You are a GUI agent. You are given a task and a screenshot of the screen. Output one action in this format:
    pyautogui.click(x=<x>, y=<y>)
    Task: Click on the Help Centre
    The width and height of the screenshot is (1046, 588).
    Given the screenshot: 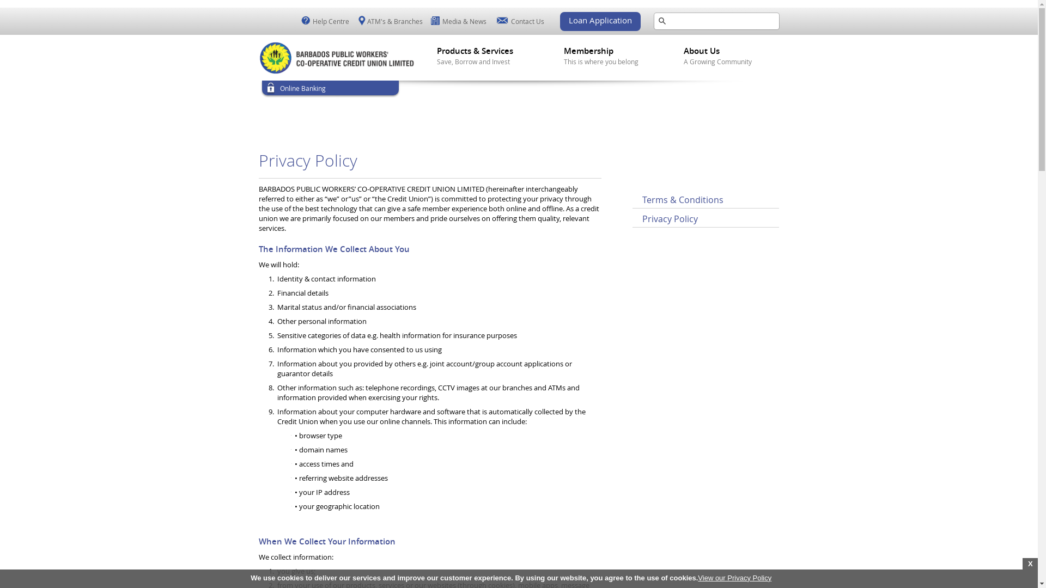 What is the action you would take?
    pyautogui.click(x=332, y=22)
    